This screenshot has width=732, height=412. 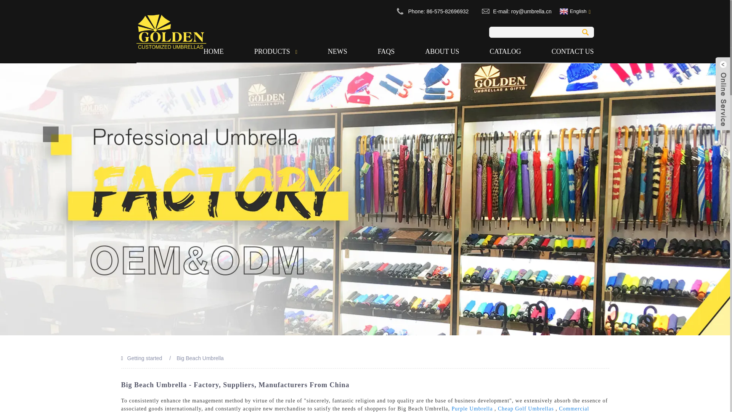 What do you see at coordinates (276, 51) in the screenshot?
I see `PRODUCTS` at bounding box center [276, 51].